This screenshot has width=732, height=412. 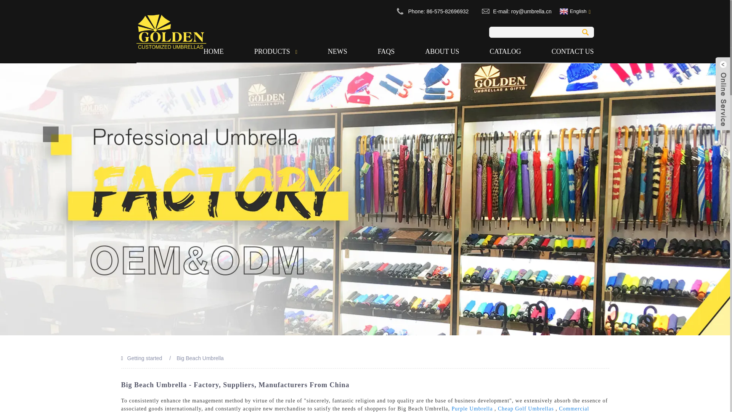 What do you see at coordinates (276, 51) in the screenshot?
I see `PRODUCTS` at bounding box center [276, 51].